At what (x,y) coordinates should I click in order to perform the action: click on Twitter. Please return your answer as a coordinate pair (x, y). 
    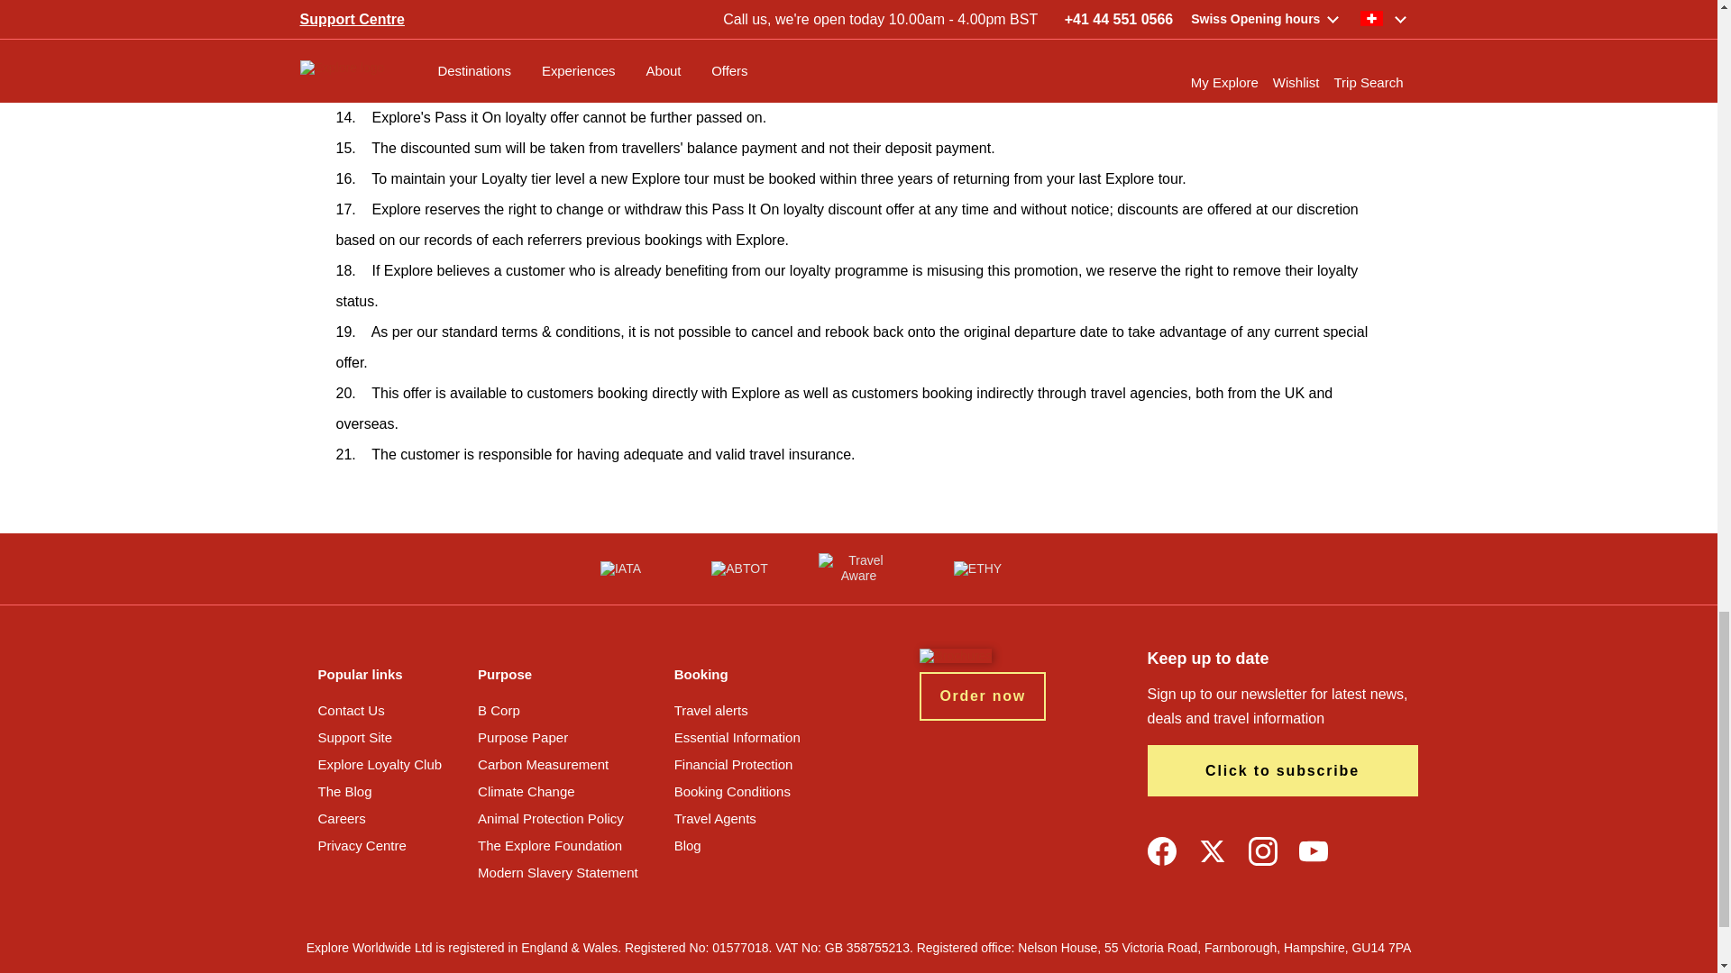
    Looking at the image, I should click on (1212, 850).